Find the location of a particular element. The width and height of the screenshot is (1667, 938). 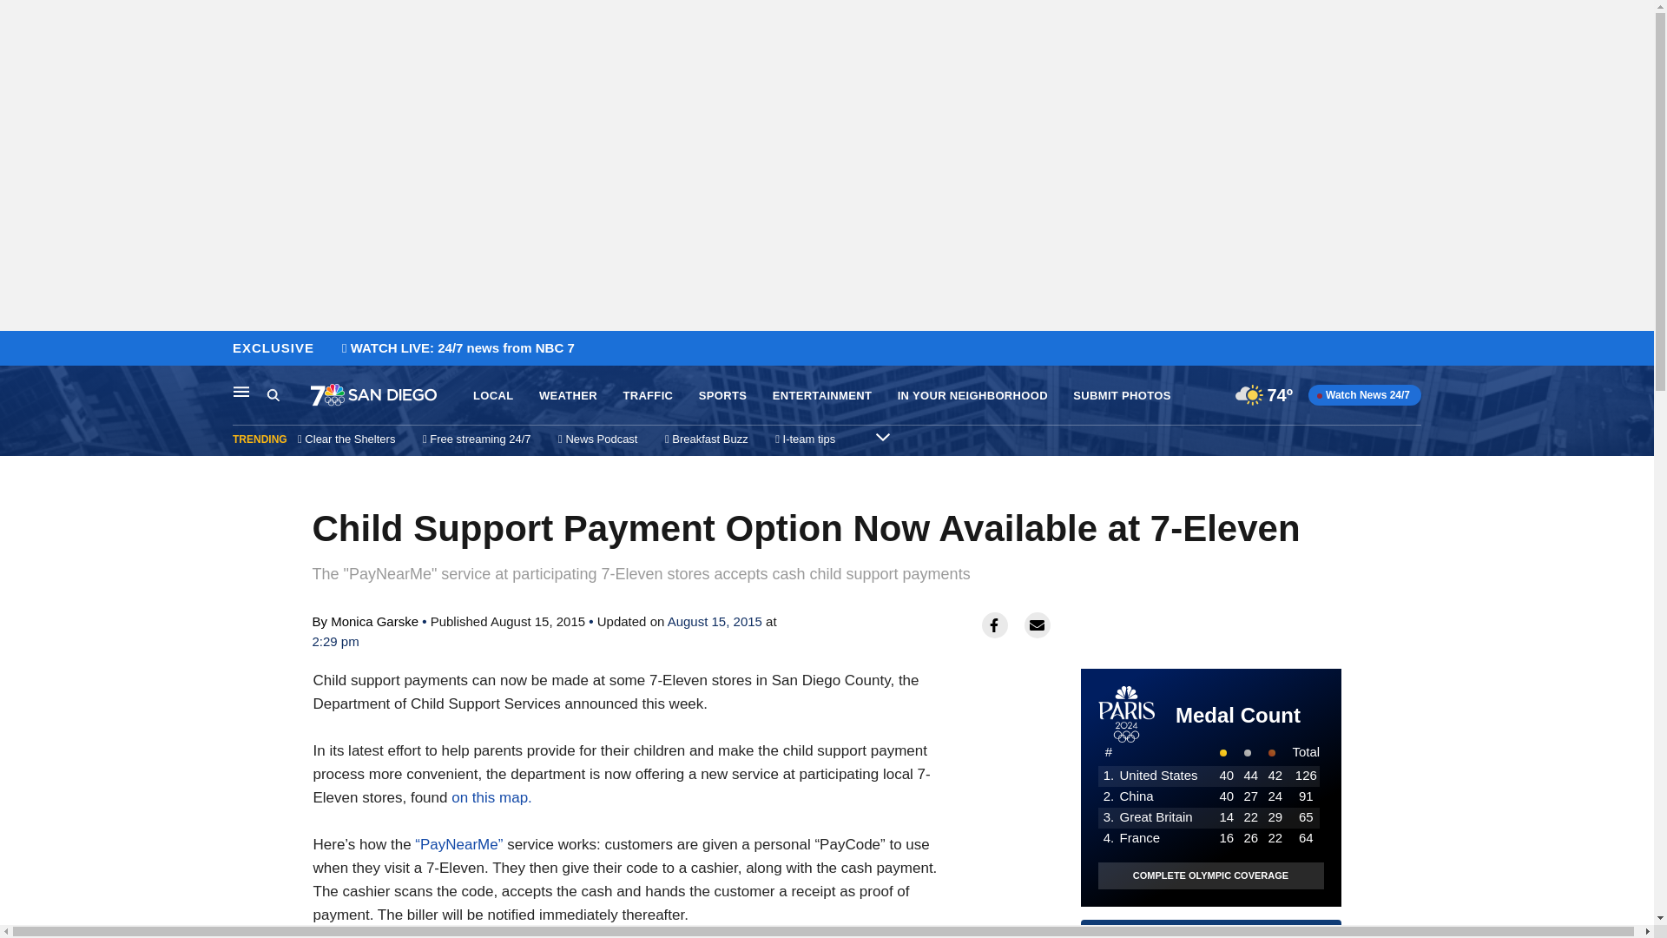

on this map. is located at coordinates (822, 396).